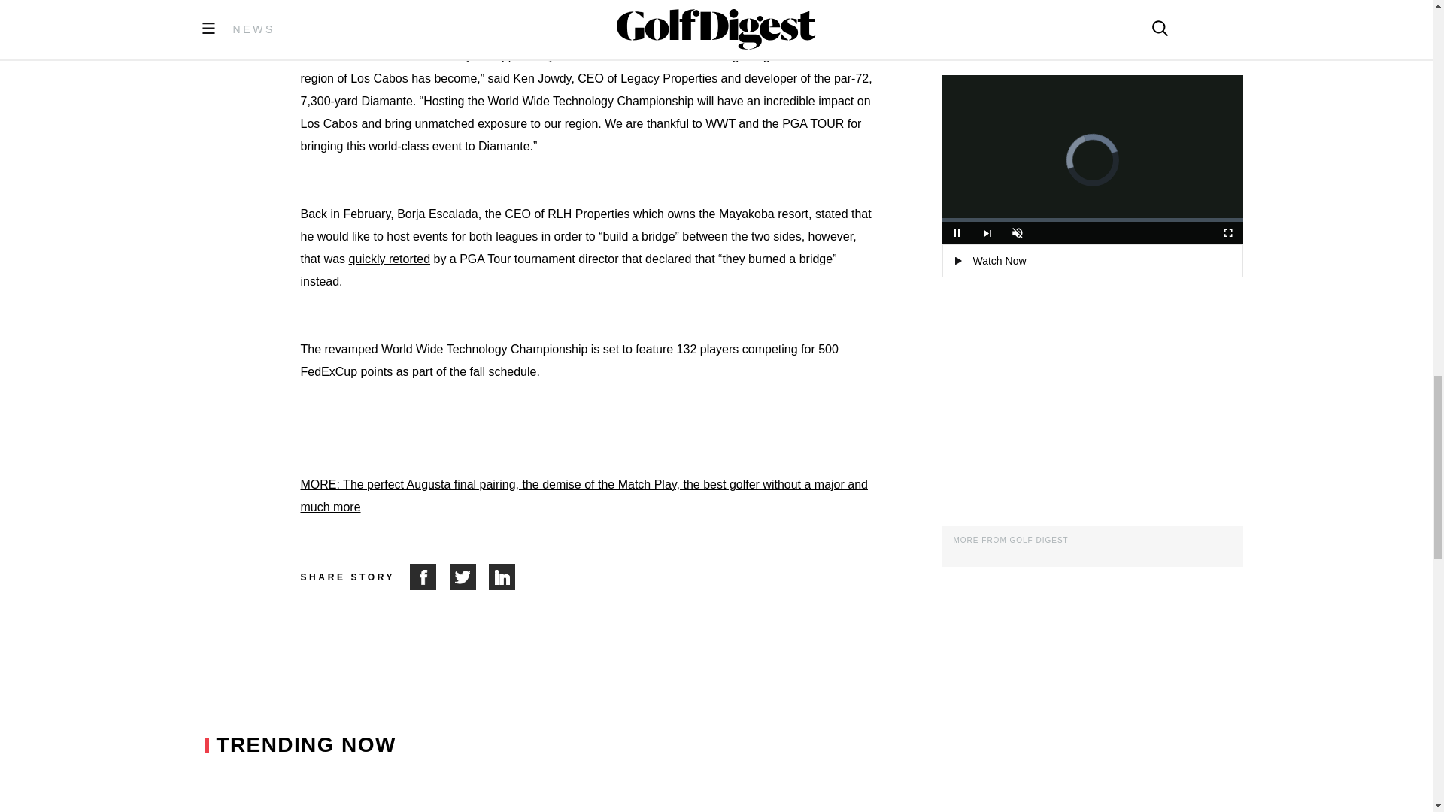  What do you see at coordinates (469, 577) in the screenshot?
I see `Share on Twitter` at bounding box center [469, 577].